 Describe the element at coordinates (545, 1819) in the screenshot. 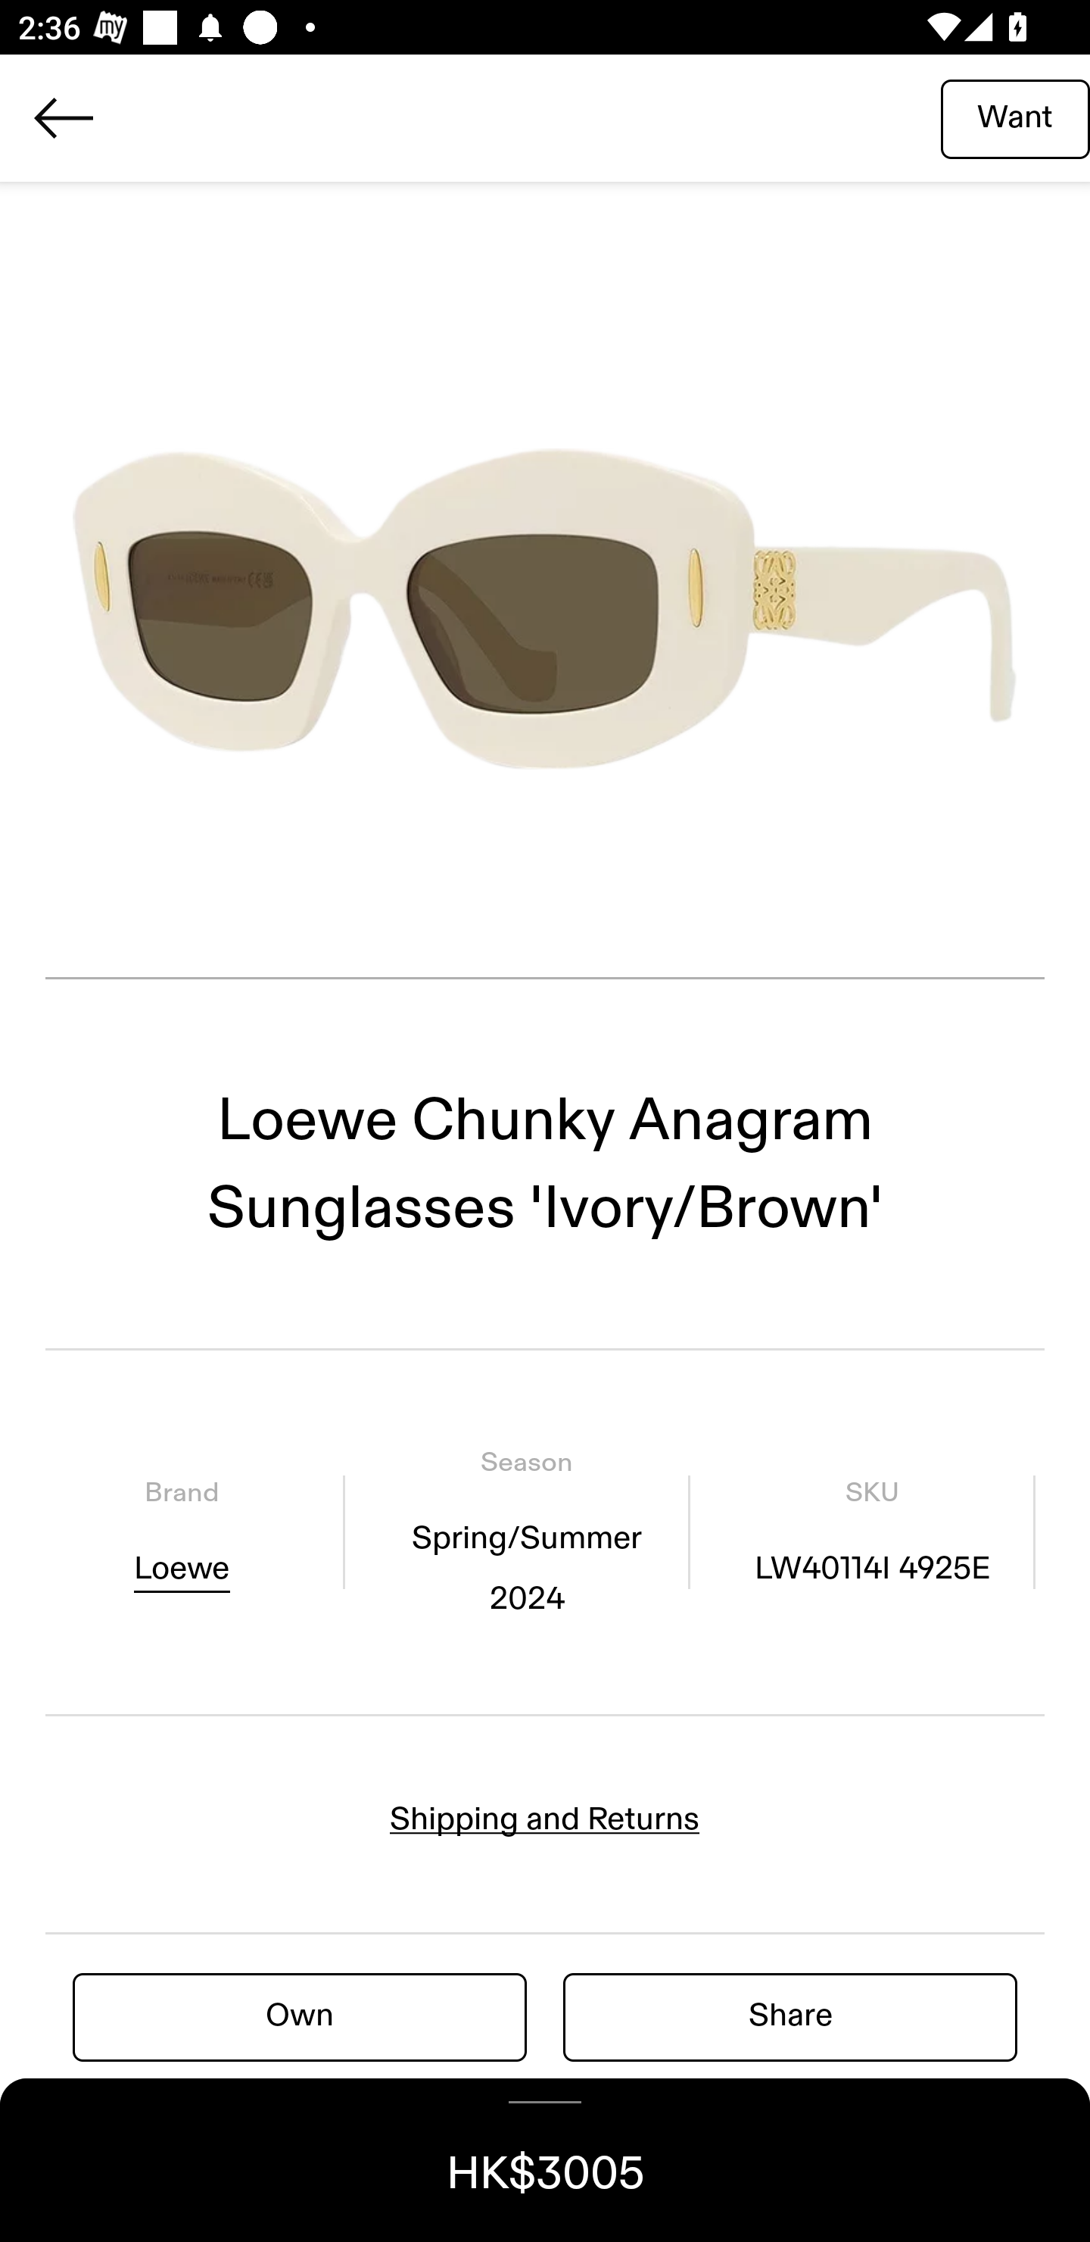

I see `Shipping and Returns` at that location.